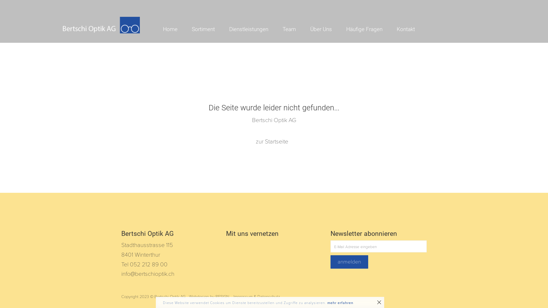  Describe the element at coordinates (196, 29) in the screenshot. I see `Sortiment` at that location.